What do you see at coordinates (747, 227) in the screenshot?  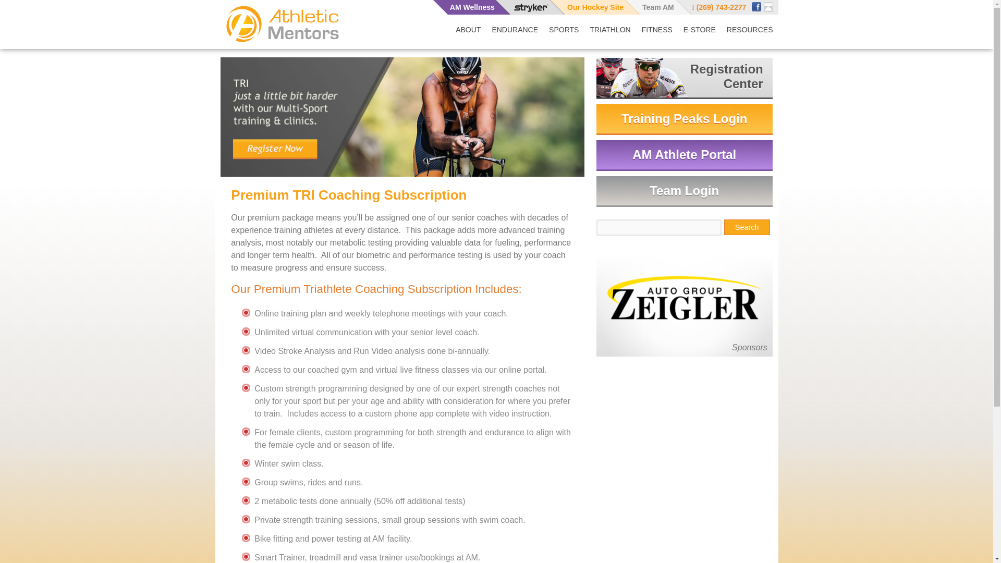 I see `Search` at bounding box center [747, 227].